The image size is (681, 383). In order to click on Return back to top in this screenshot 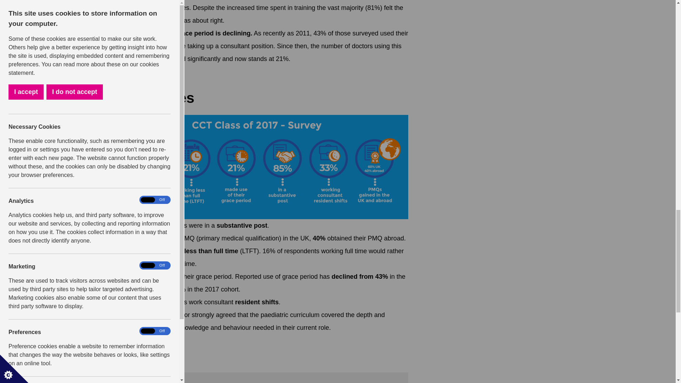, I will do `click(137, 349)`.